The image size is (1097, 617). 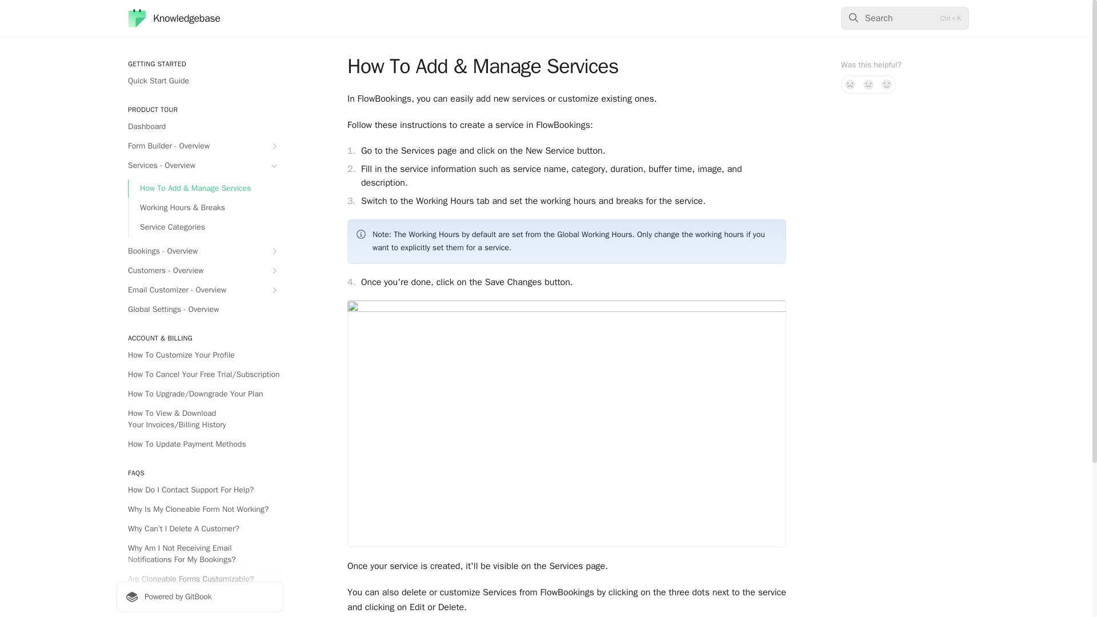 What do you see at coordinates (199, 251) in the screenshot?
I see `Bookings - Overview` at bounding box center [199, 251].